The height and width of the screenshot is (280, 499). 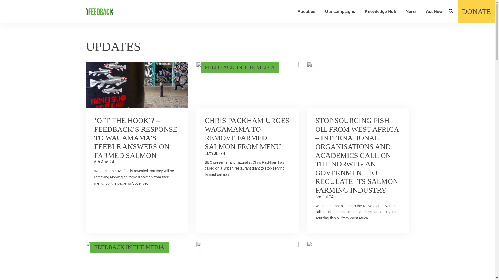 I want to click on Knowledge Hub, so click(x=380, y=11).